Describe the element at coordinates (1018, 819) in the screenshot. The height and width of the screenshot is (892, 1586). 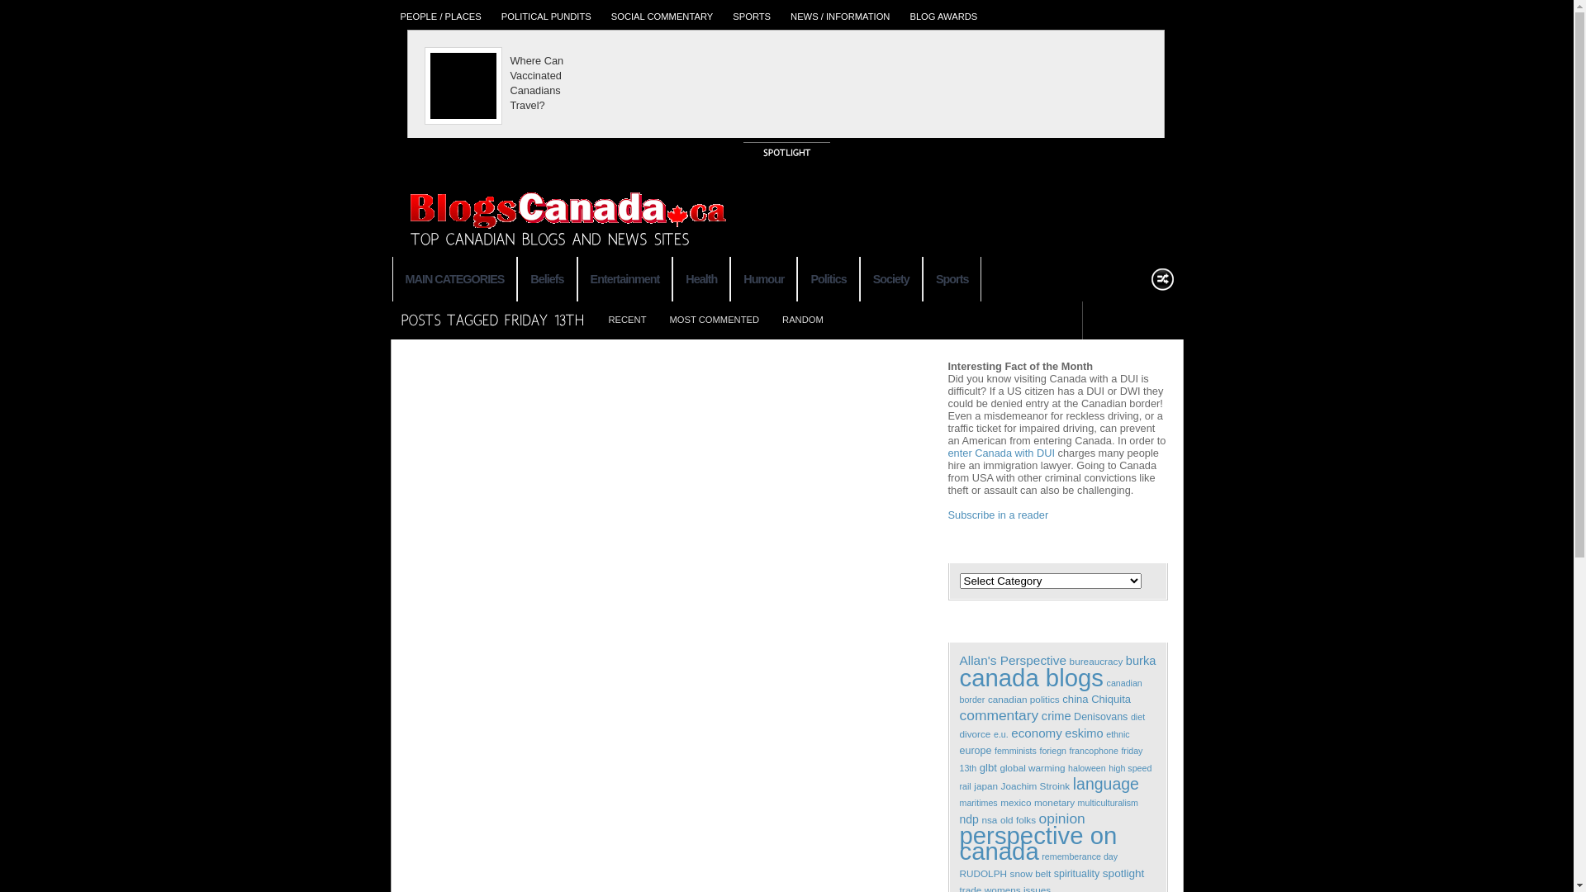
I see `old folks` at that location.